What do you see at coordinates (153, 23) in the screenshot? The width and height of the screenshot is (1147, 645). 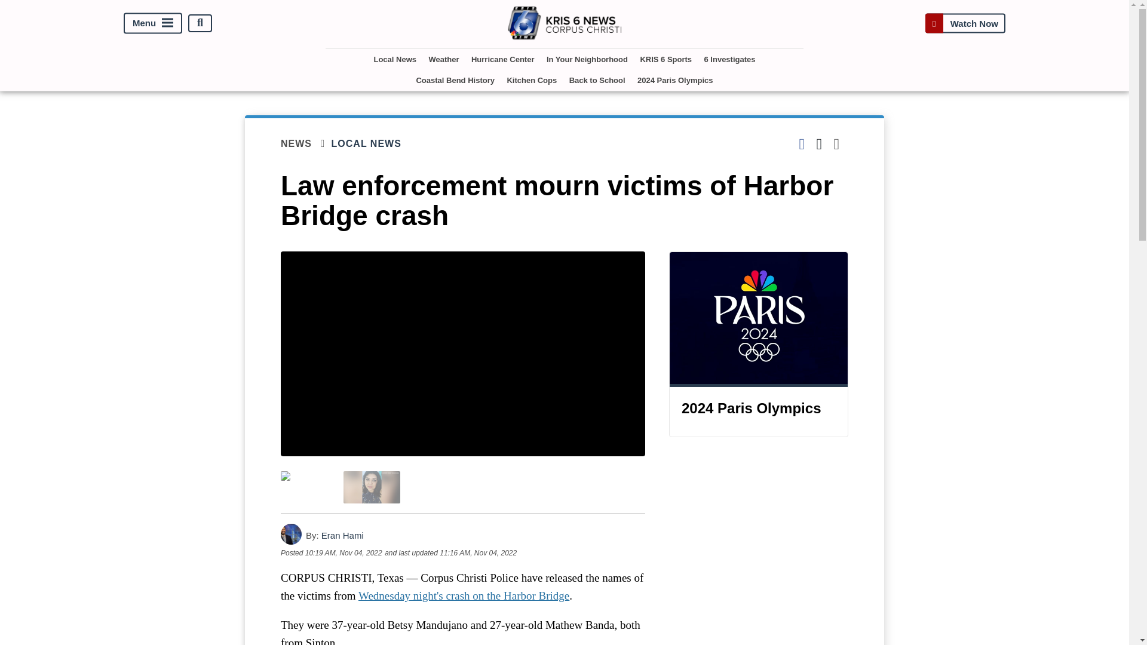 I see `Menu` at bounding box center [153, 23].